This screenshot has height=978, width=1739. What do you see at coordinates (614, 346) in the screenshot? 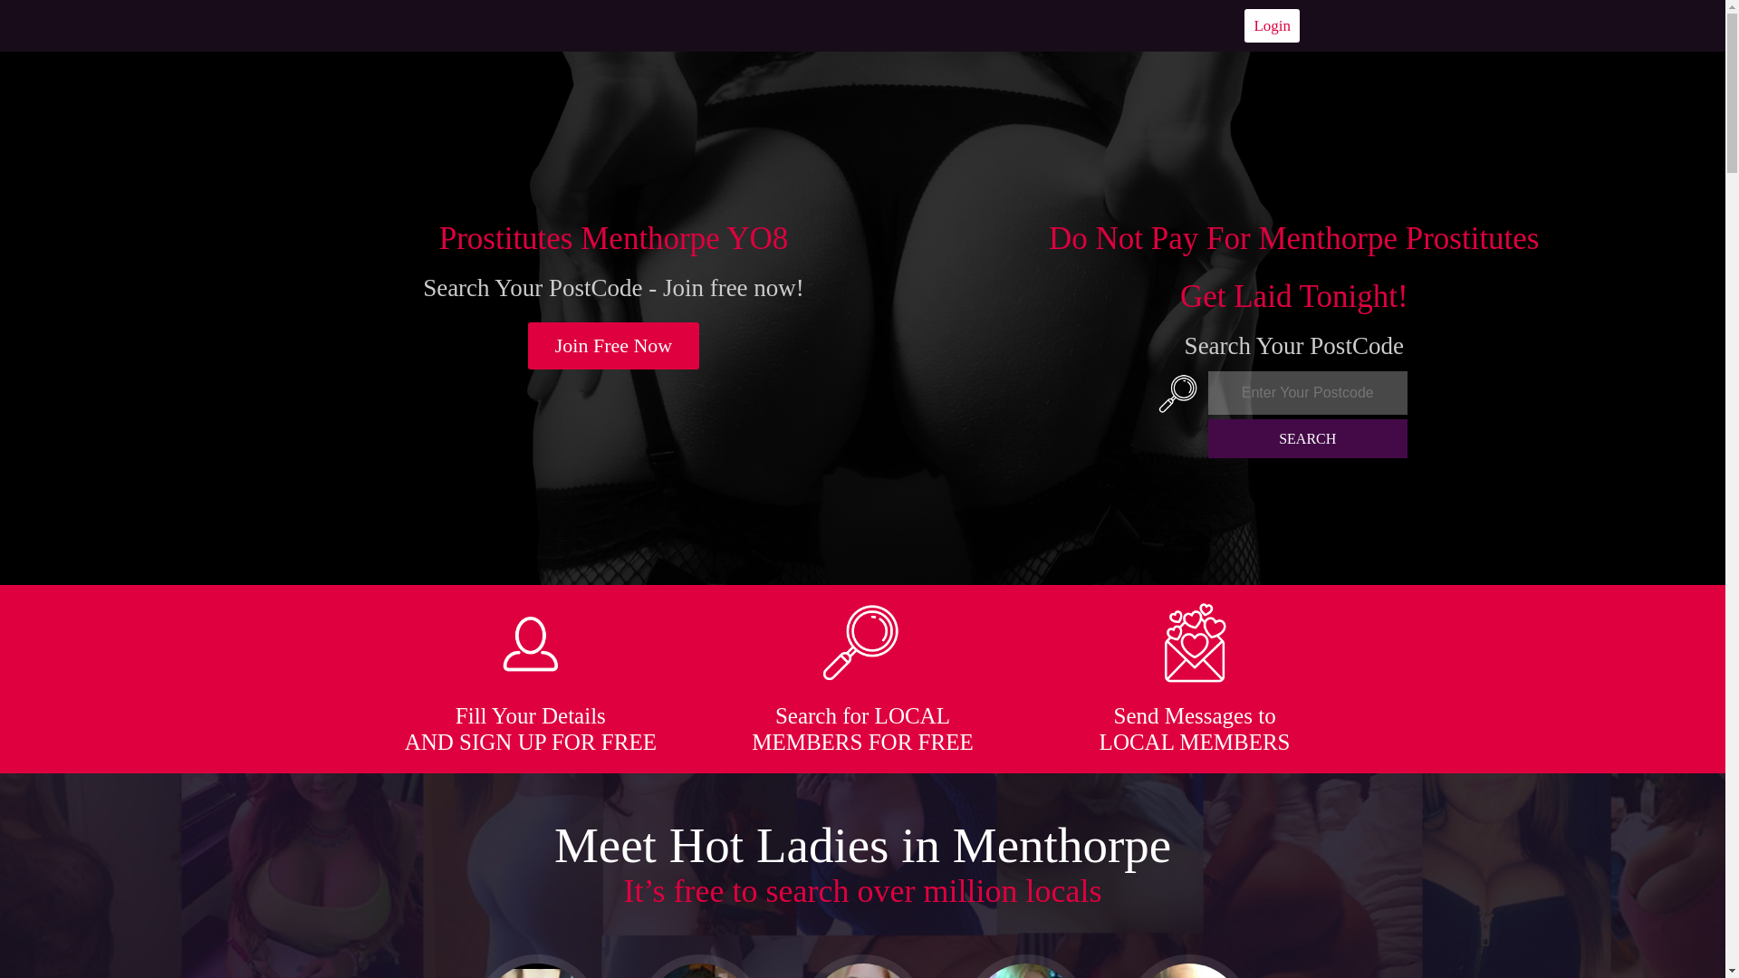
I see `Join Free Now` at bounding box center [614, 346].